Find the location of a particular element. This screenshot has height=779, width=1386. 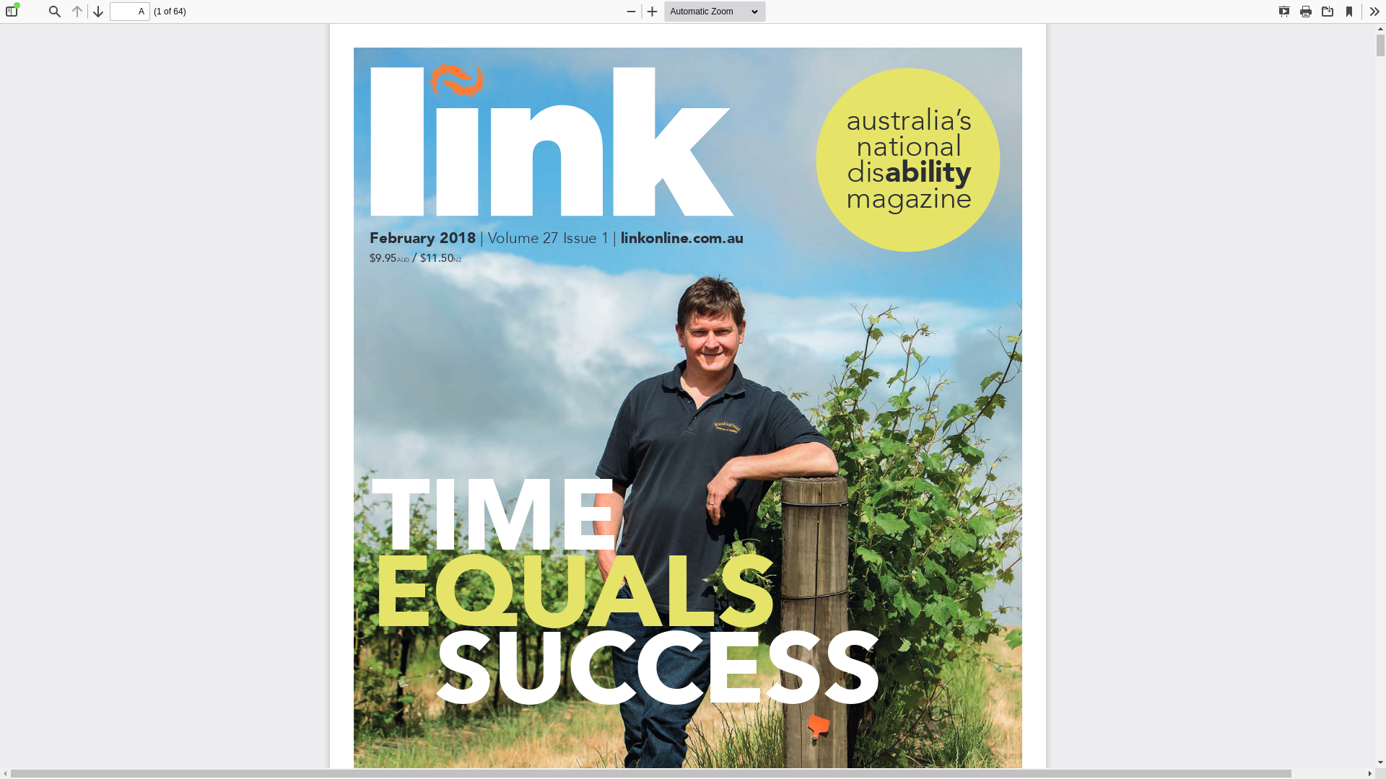

Zoom Out is located at coordinates (631, 12).